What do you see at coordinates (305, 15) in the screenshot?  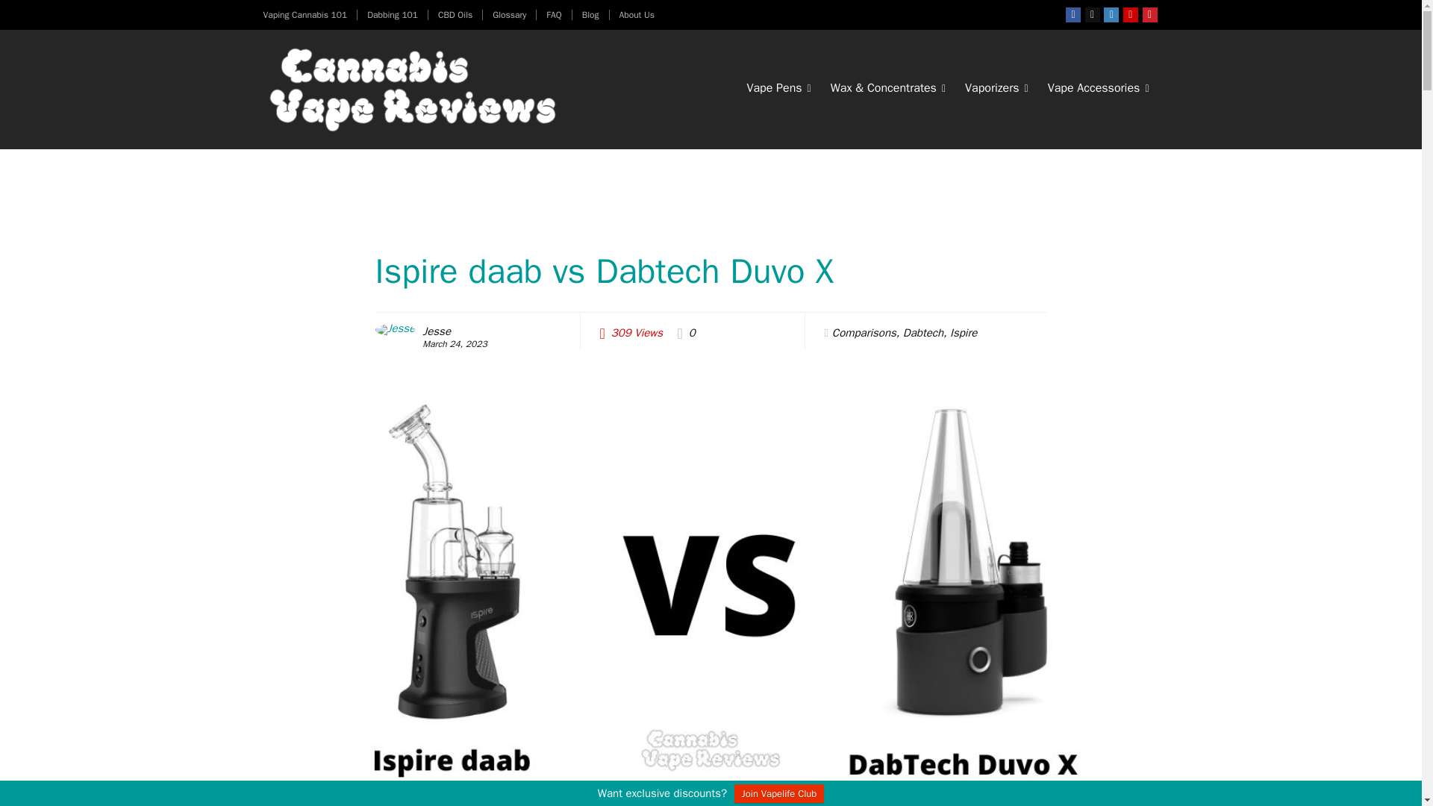 I see `Vaping Cannabis 101` at bounding box center [305, 15].